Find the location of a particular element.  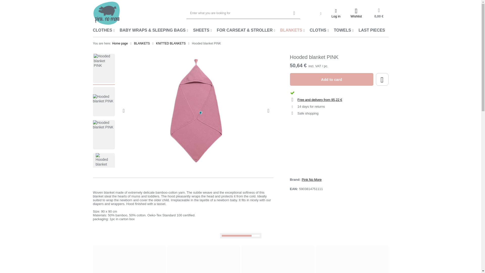

Wishlist is located at coordinates (356, 13).